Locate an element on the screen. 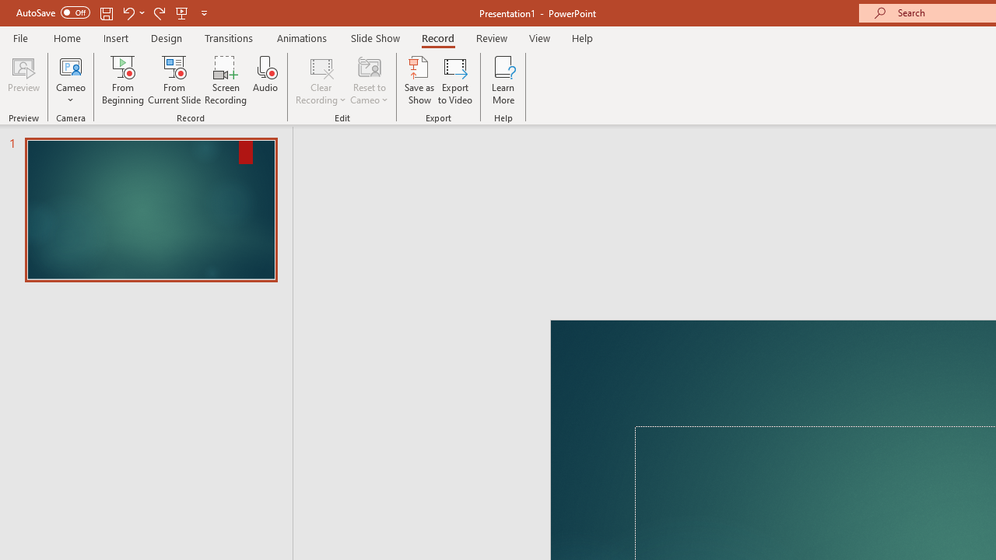  Export to Video is located at coordinates (455, 79).